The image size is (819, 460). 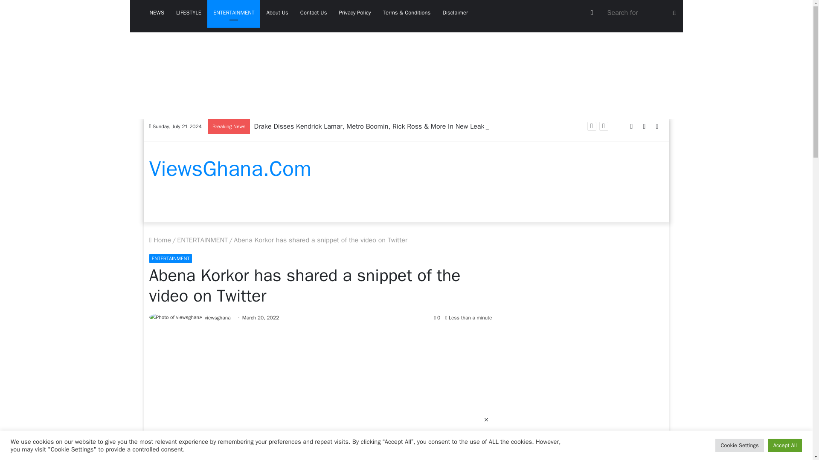 I want to click on Contact Us, so click(x=314, y=13).